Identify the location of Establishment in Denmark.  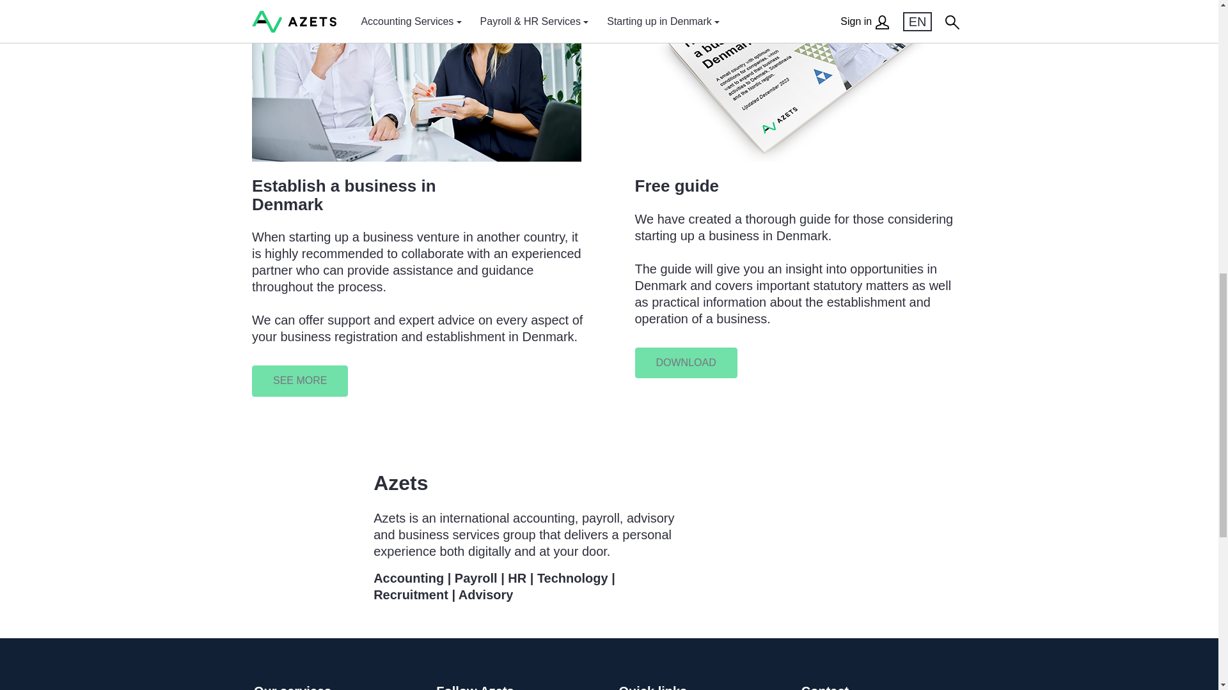
(299, 380).